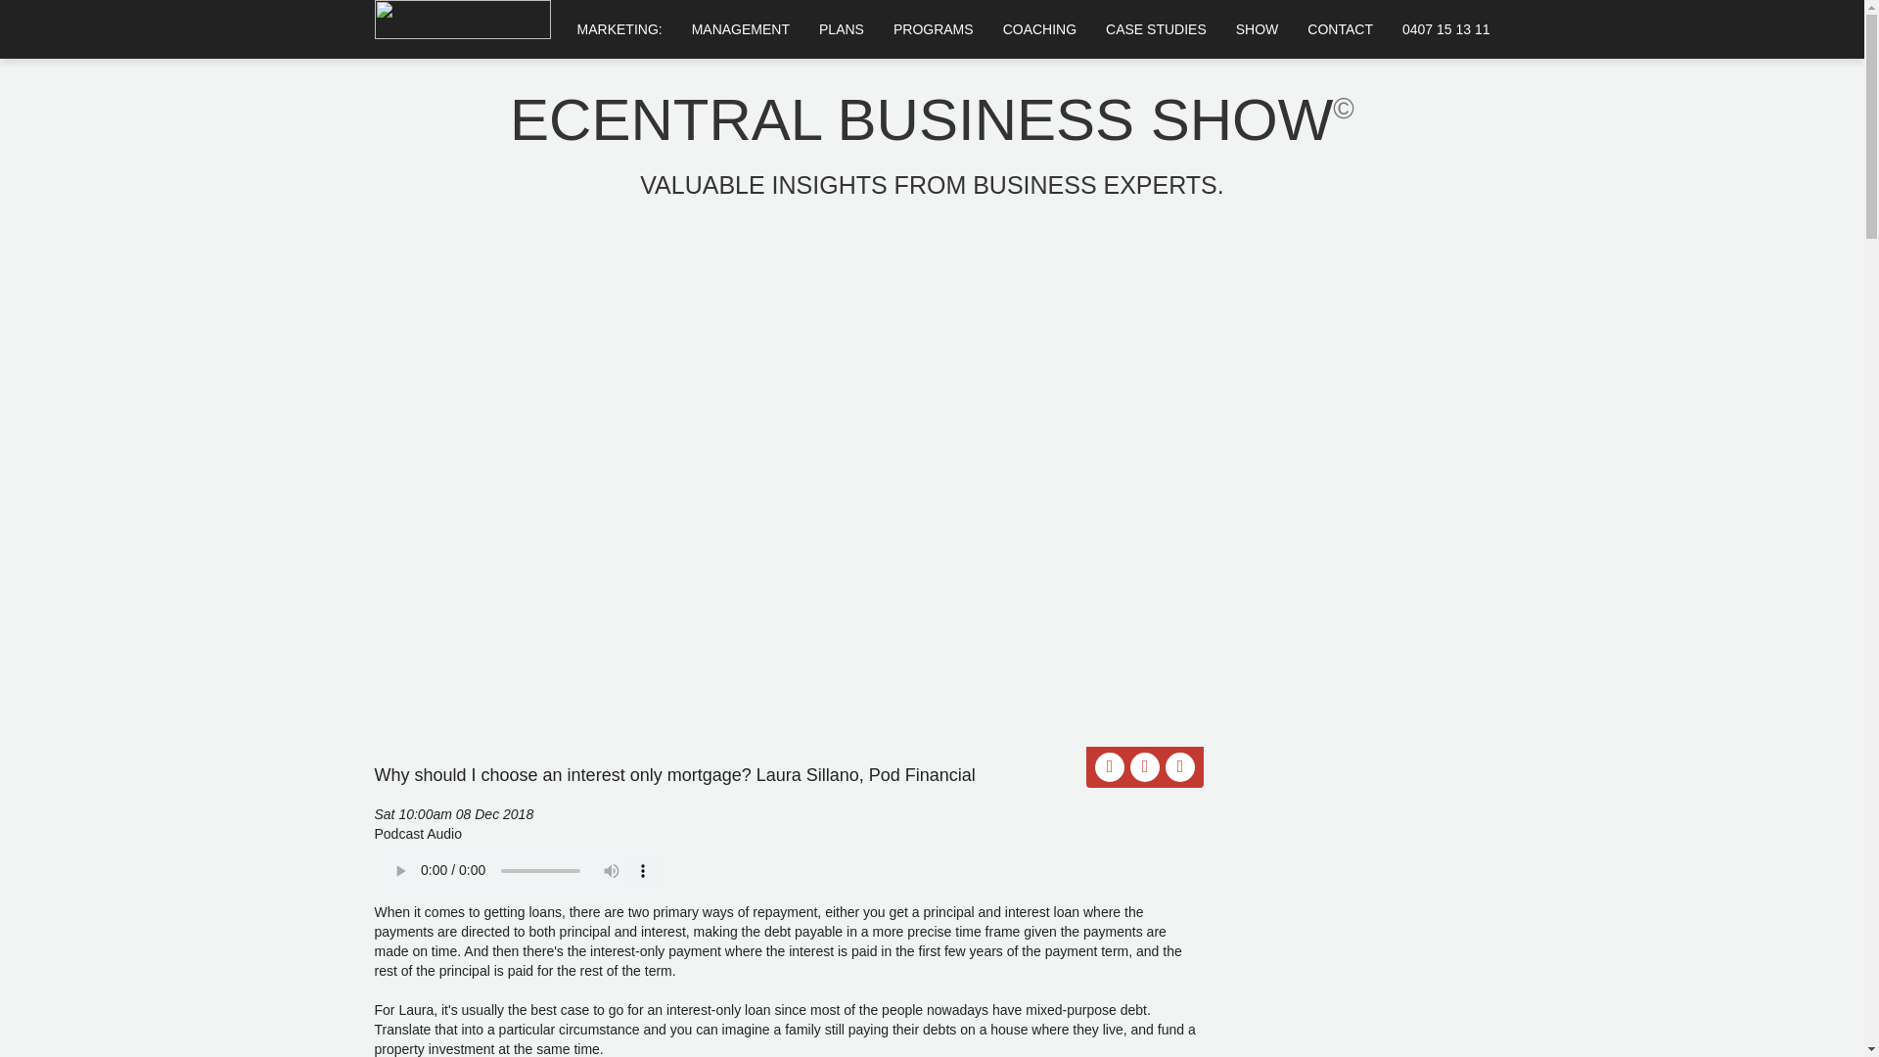 This screenshot has height=1057, width=1879. I want to click on SHOW, so click(1258, 29).